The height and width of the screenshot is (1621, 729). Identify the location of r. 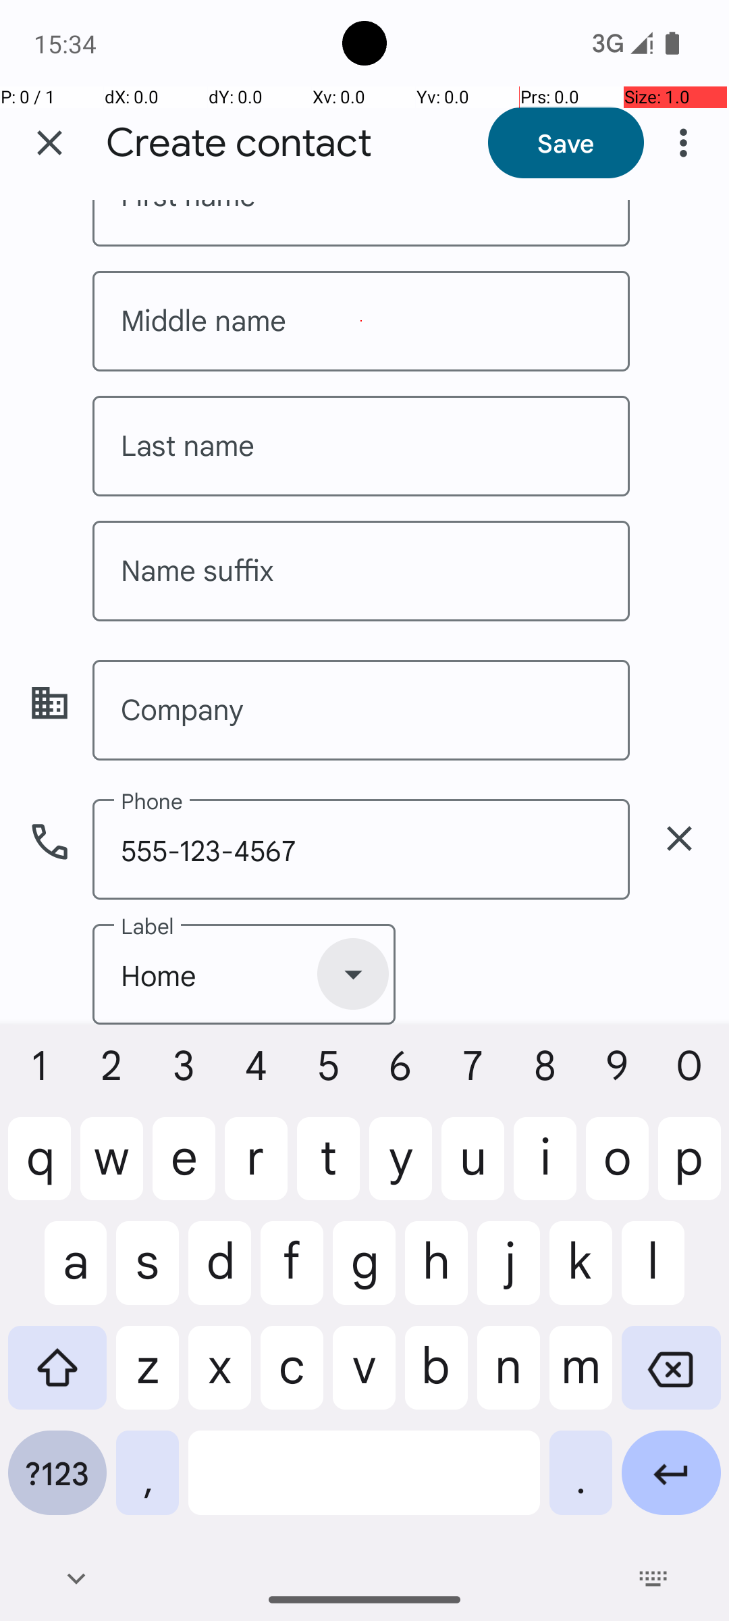
(256, 1169).